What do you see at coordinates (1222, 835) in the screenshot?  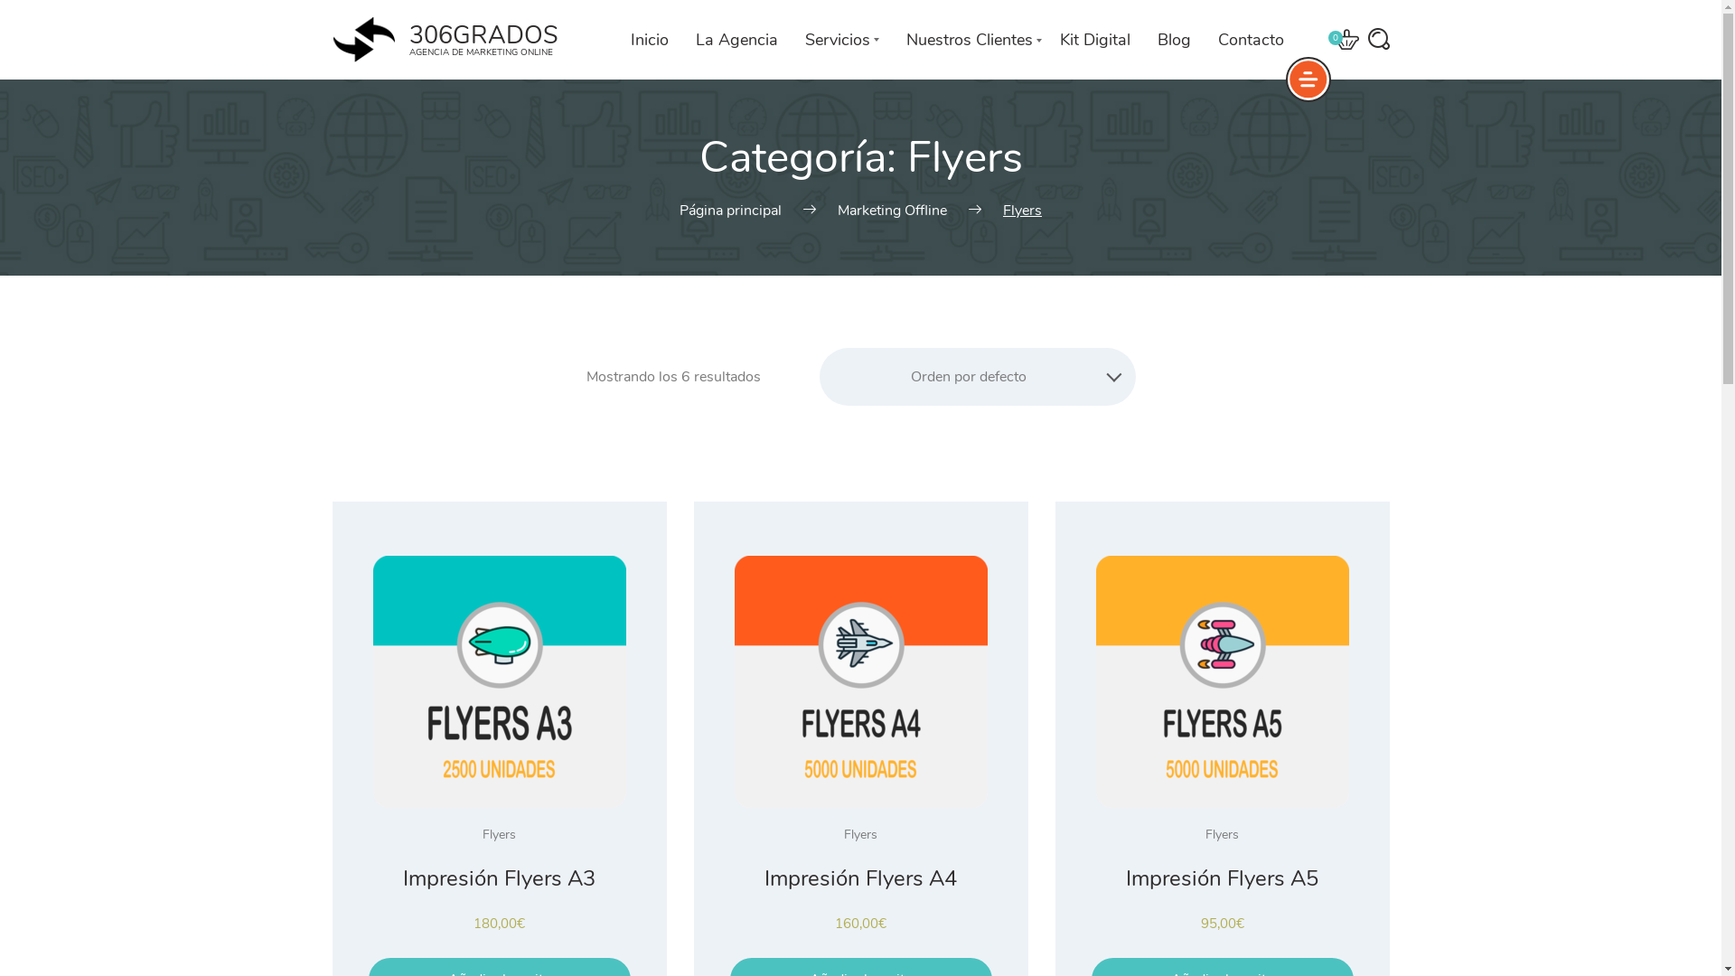 I see `Flyers` at bounding box center [1222, 835].